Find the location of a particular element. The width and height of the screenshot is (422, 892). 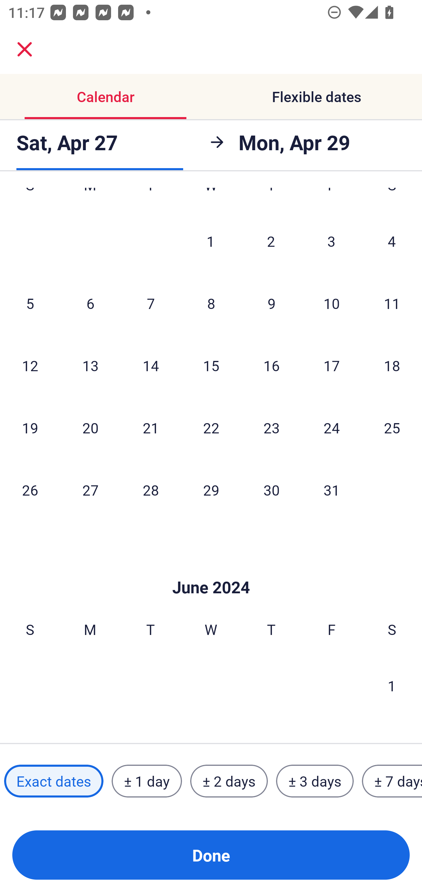

± 3 days is located at coordinates (315, 781).